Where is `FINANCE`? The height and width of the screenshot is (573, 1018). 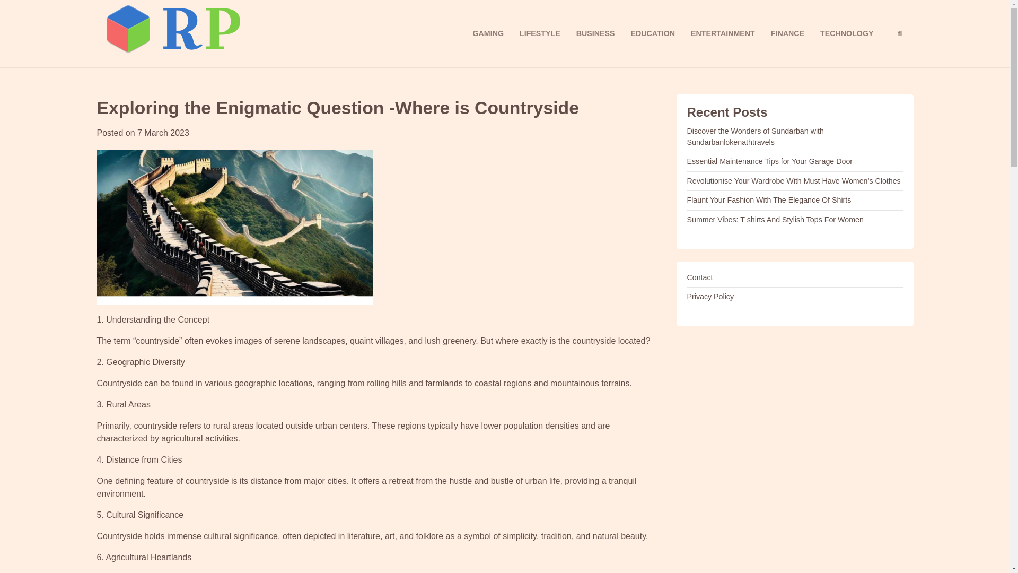
FINANCE is located at coordinates (787, 33).